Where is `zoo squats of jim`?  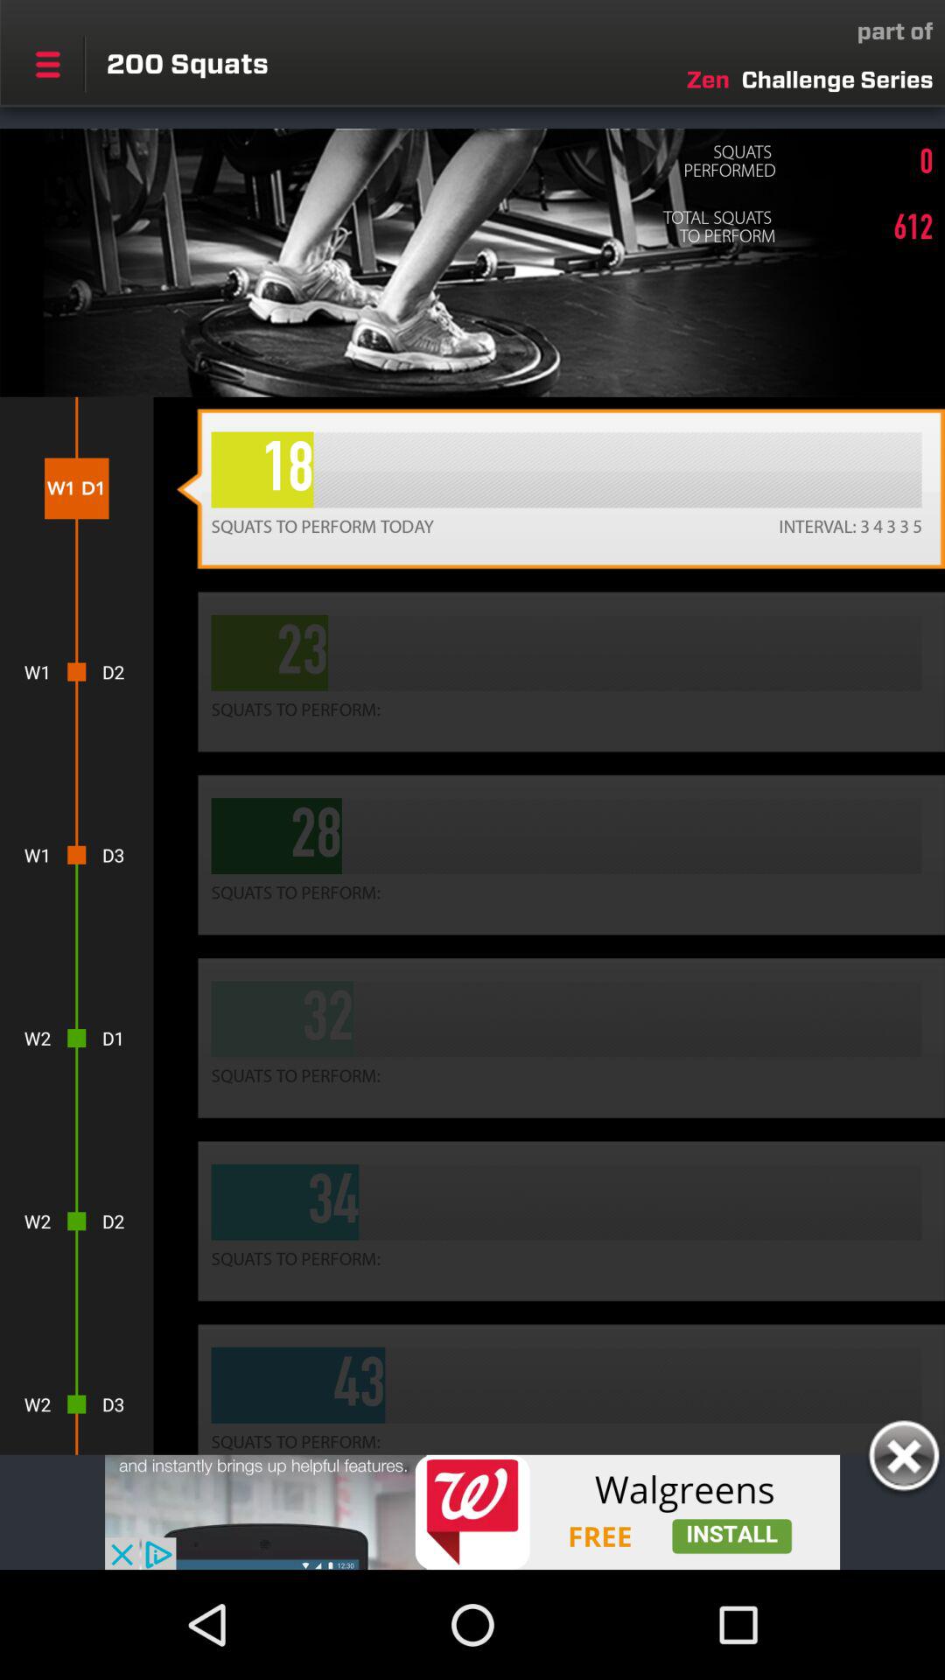
zoo squats of jim is located at coordinates (472, 1512).